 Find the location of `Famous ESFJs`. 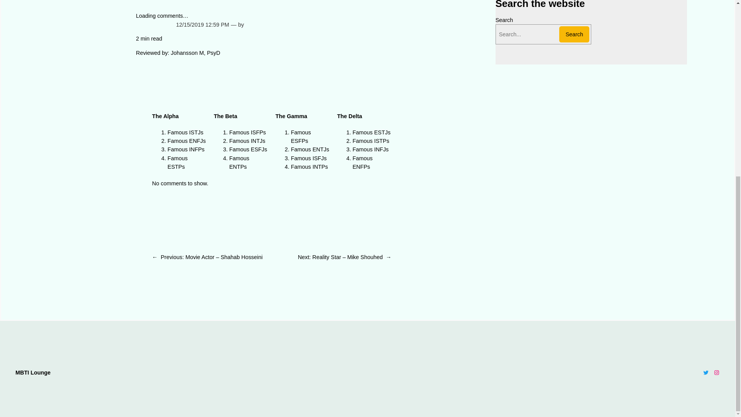

Famous ESFJs is located at coordinates (248, 149).